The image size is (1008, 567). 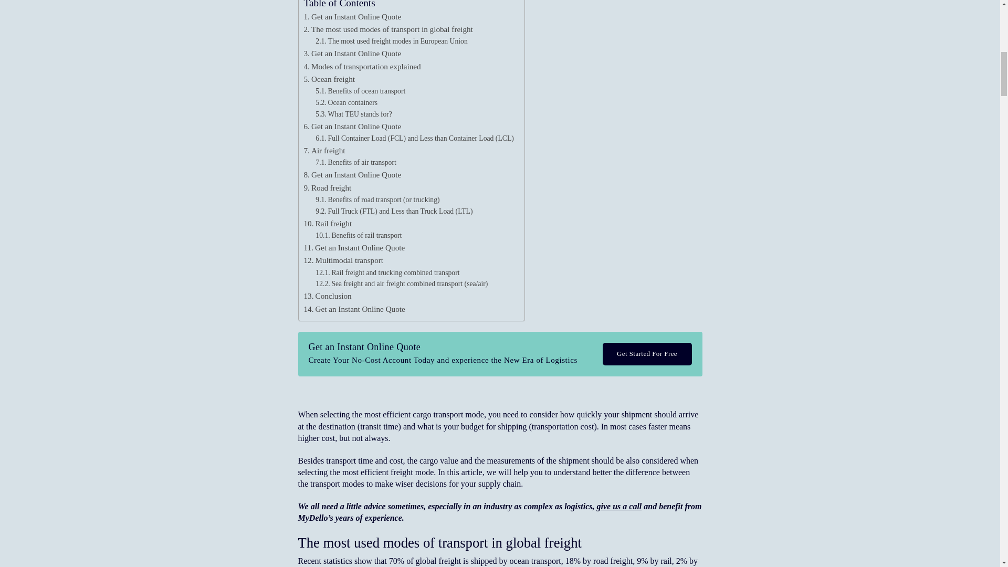 What do you see at coordinates (358, 236) in the screenshot?
I see `Benefits of rail transport` at bounding box center [358, 236].